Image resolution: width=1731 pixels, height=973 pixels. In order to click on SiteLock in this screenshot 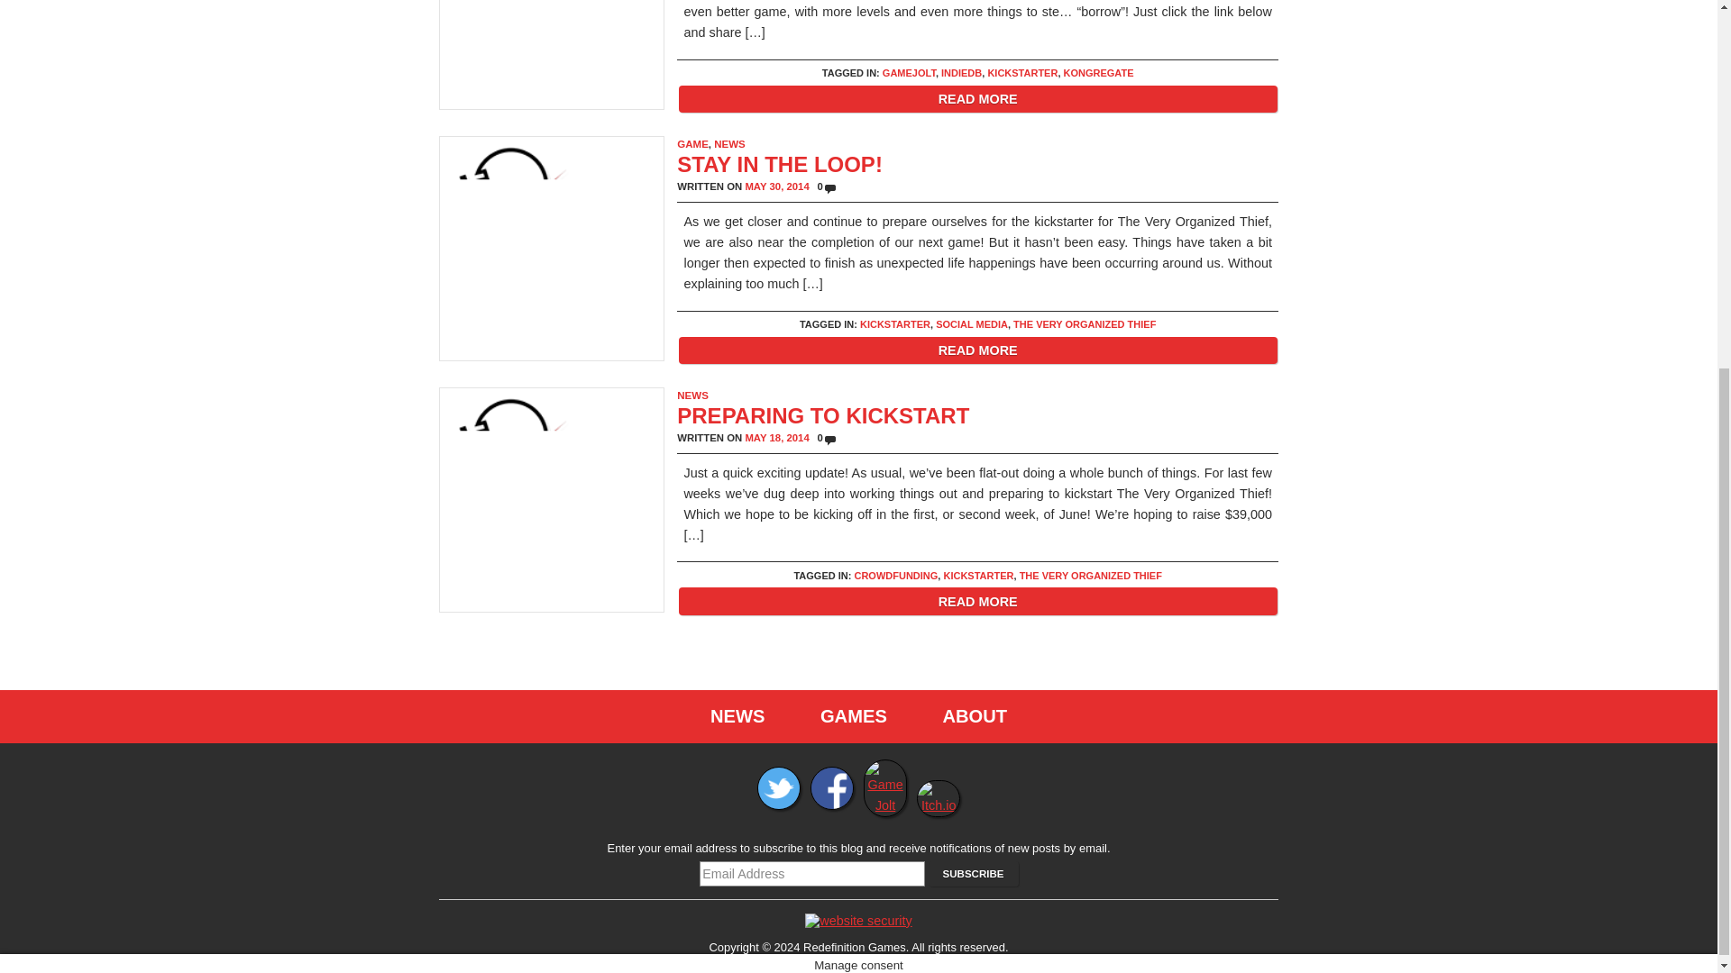, I will do `click(858, 921)`.